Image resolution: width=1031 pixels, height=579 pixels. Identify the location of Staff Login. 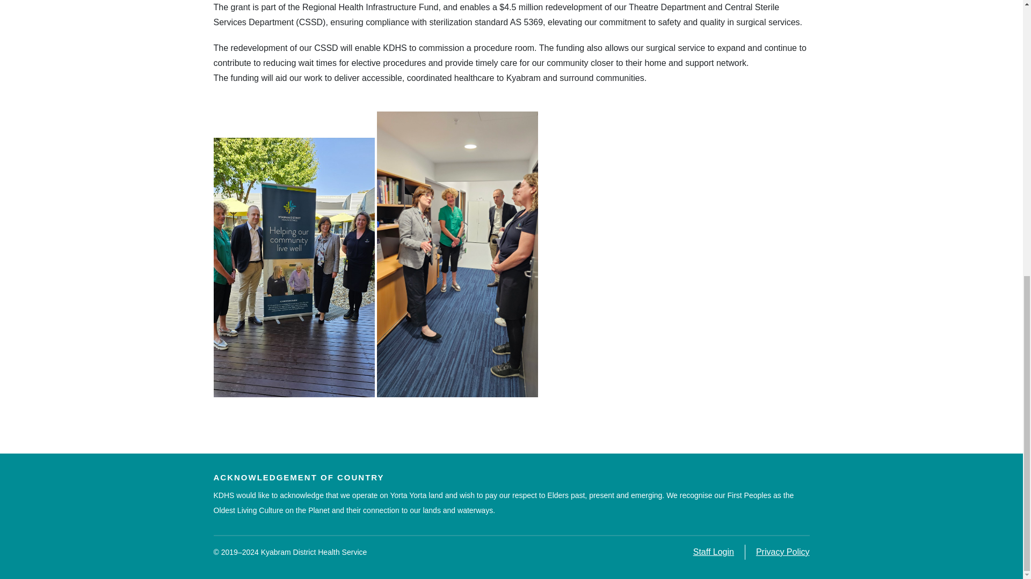
(713, 551).